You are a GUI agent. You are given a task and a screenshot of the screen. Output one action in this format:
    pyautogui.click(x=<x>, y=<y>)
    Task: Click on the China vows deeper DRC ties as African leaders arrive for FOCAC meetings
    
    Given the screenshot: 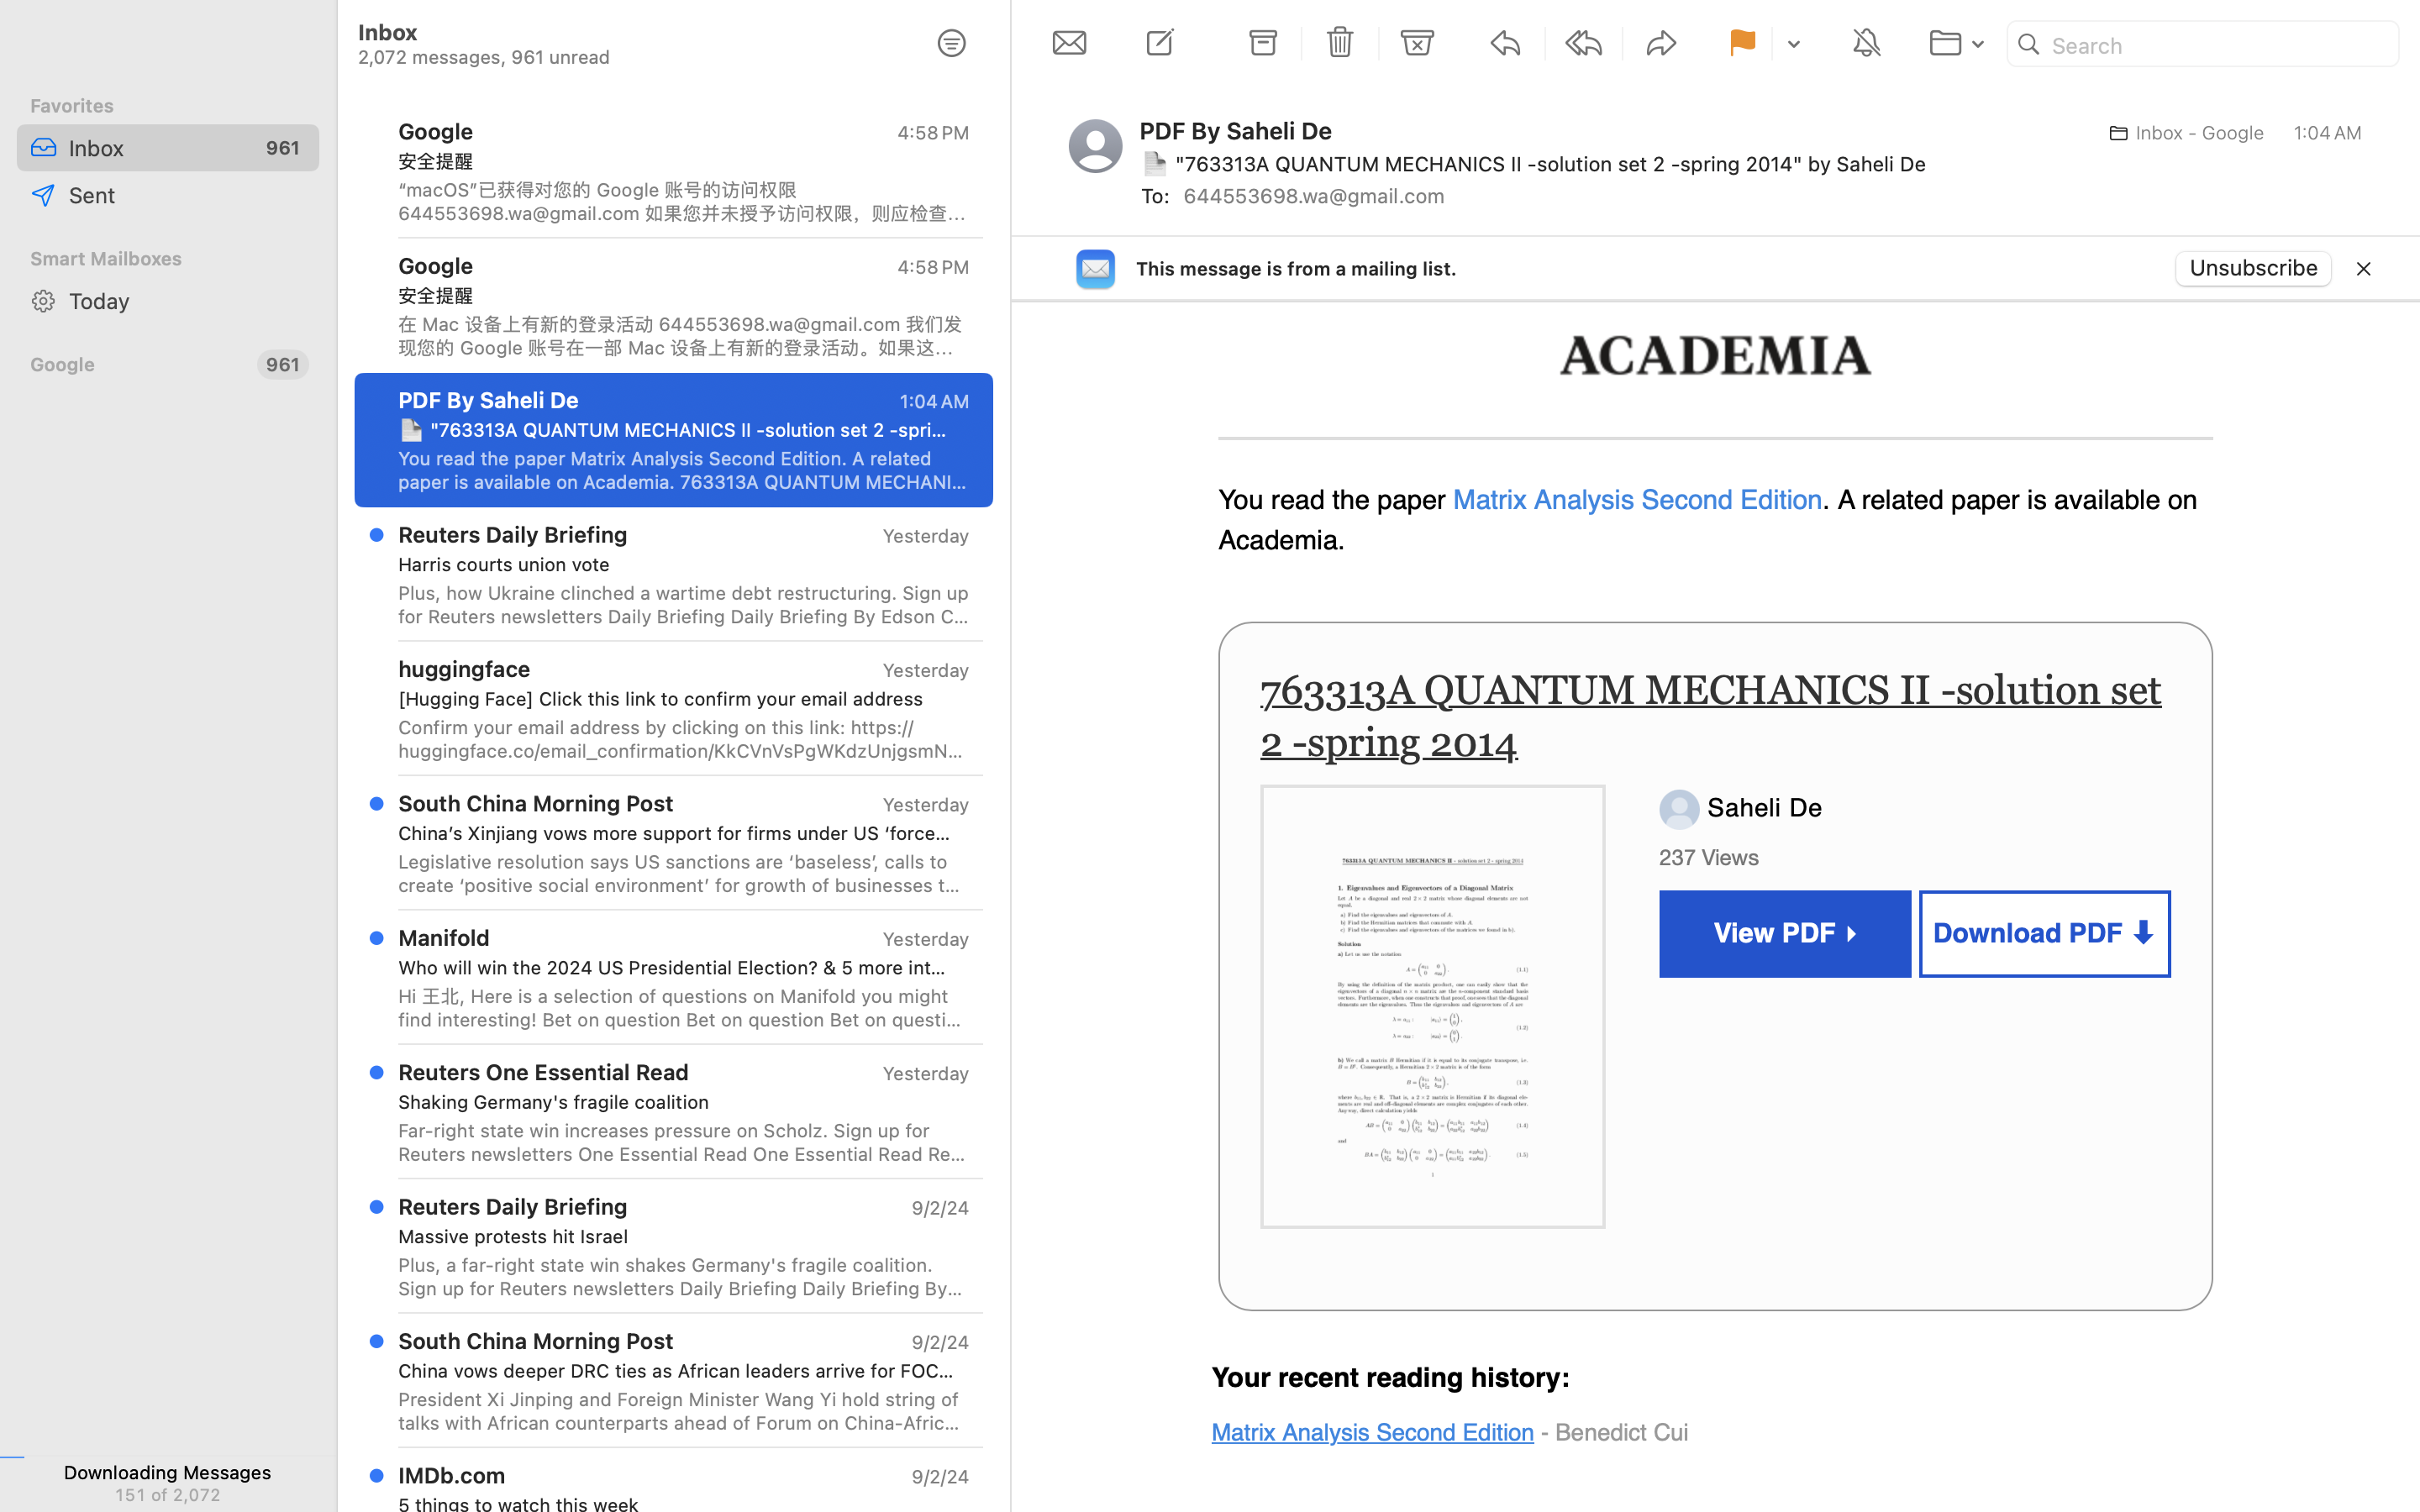 What is the action you would take?
    pyautogui.click(x=677, y=1371)
    